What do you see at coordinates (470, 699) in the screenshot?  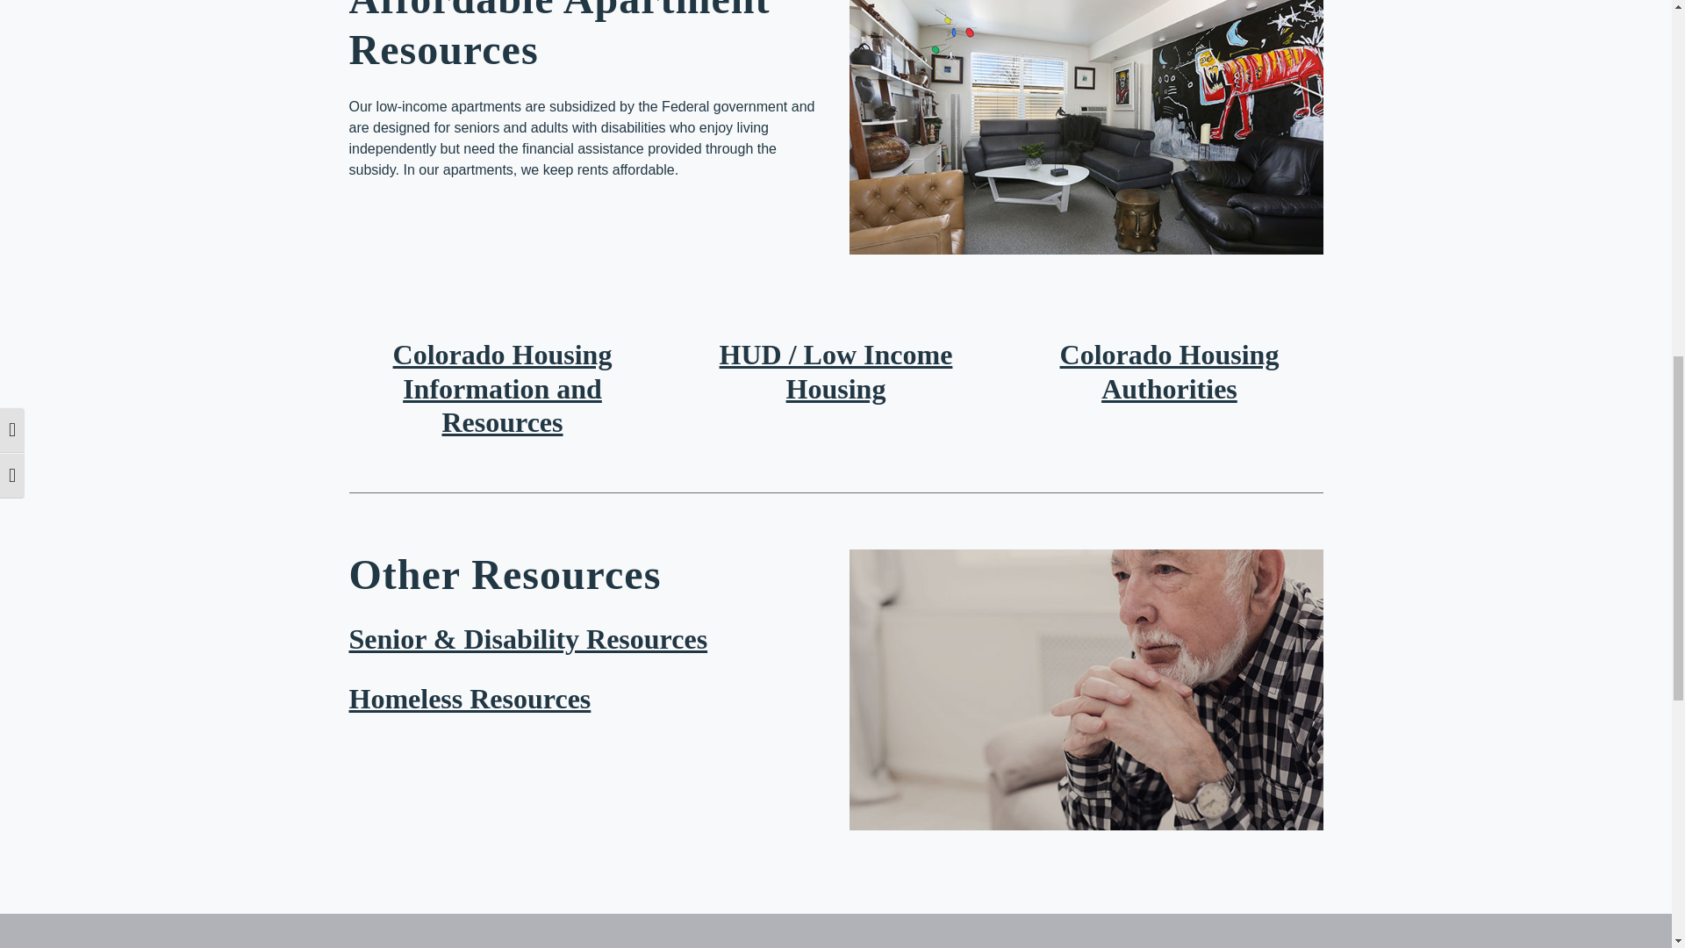 I see `Homeless Resources` at bounding box center [470, 699].